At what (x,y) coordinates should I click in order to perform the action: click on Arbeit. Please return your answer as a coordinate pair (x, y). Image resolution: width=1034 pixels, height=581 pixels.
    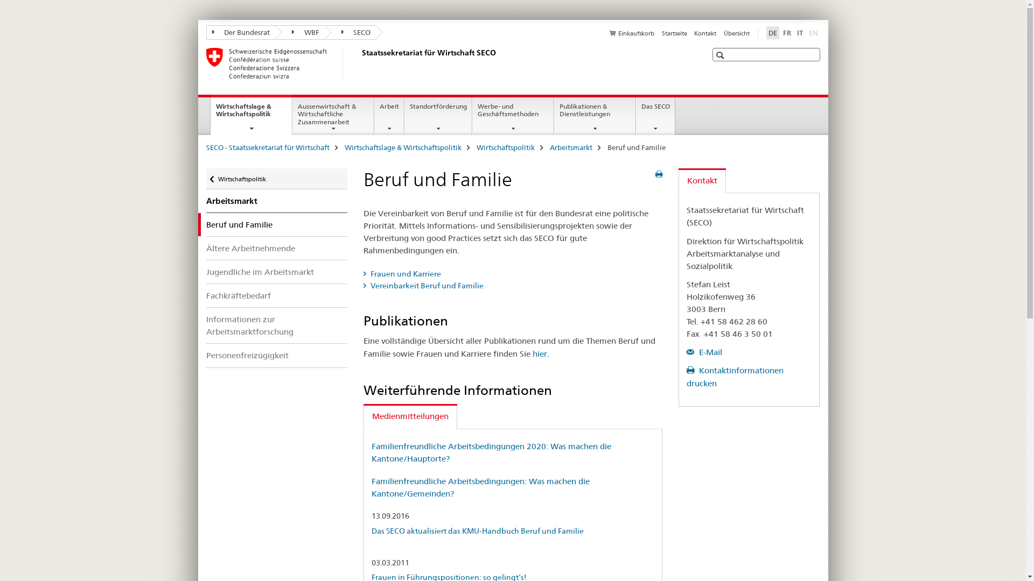
    Looking at the image, I should click on (389, 116).